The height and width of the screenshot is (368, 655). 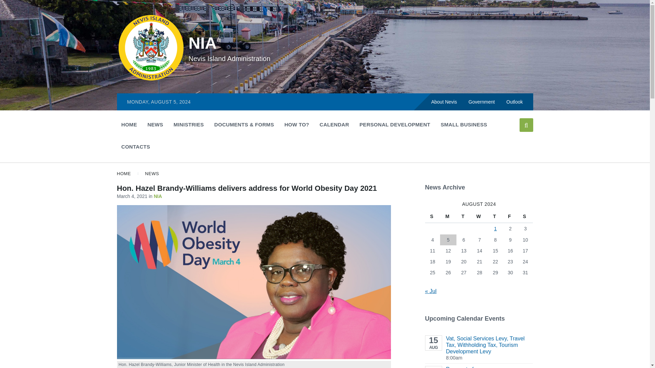 I want to click on NIA, so click(x=203, y=43).